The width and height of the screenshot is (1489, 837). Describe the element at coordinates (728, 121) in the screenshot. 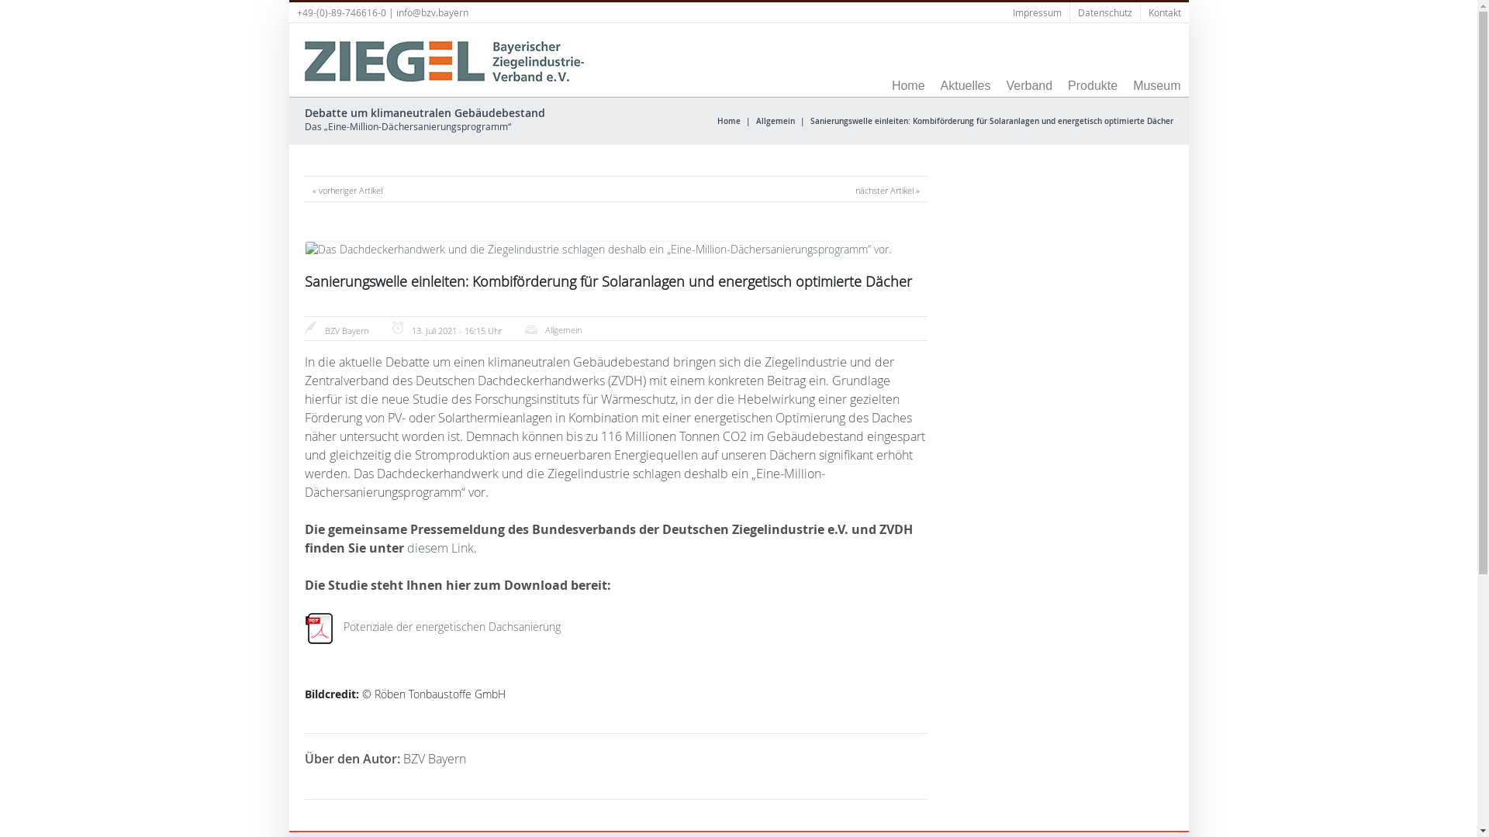

I see `Home` at that location.